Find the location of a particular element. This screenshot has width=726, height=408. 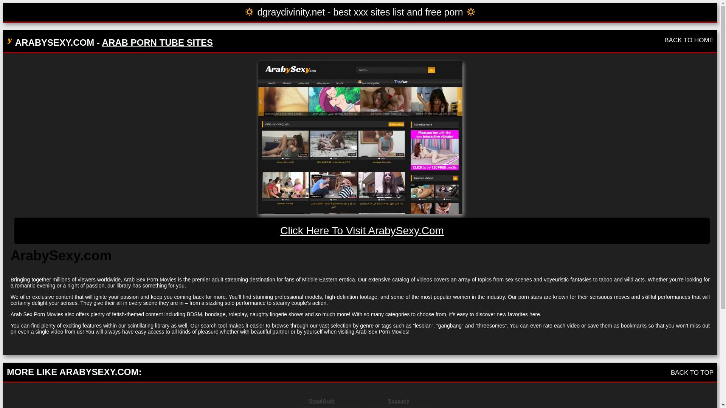

SexalArab is located at coordinates (321, 401).